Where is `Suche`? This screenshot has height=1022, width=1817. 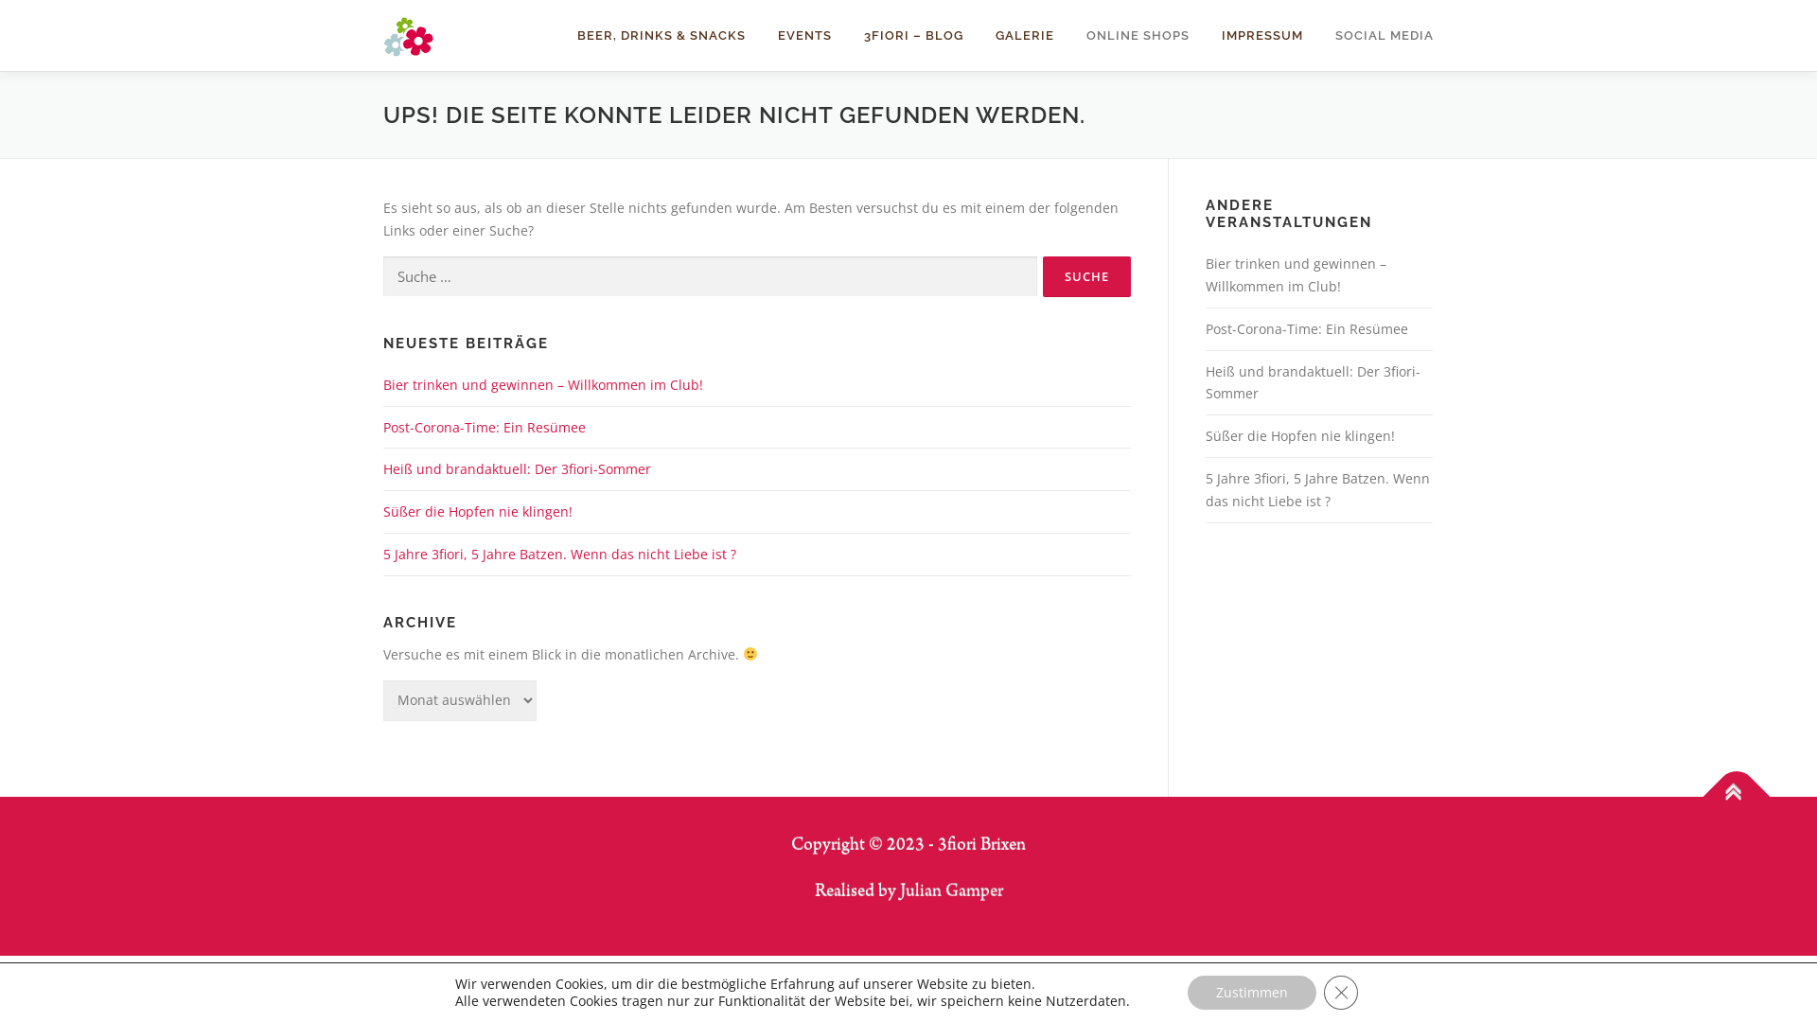
Suche is located at coordinates (1086, 276).